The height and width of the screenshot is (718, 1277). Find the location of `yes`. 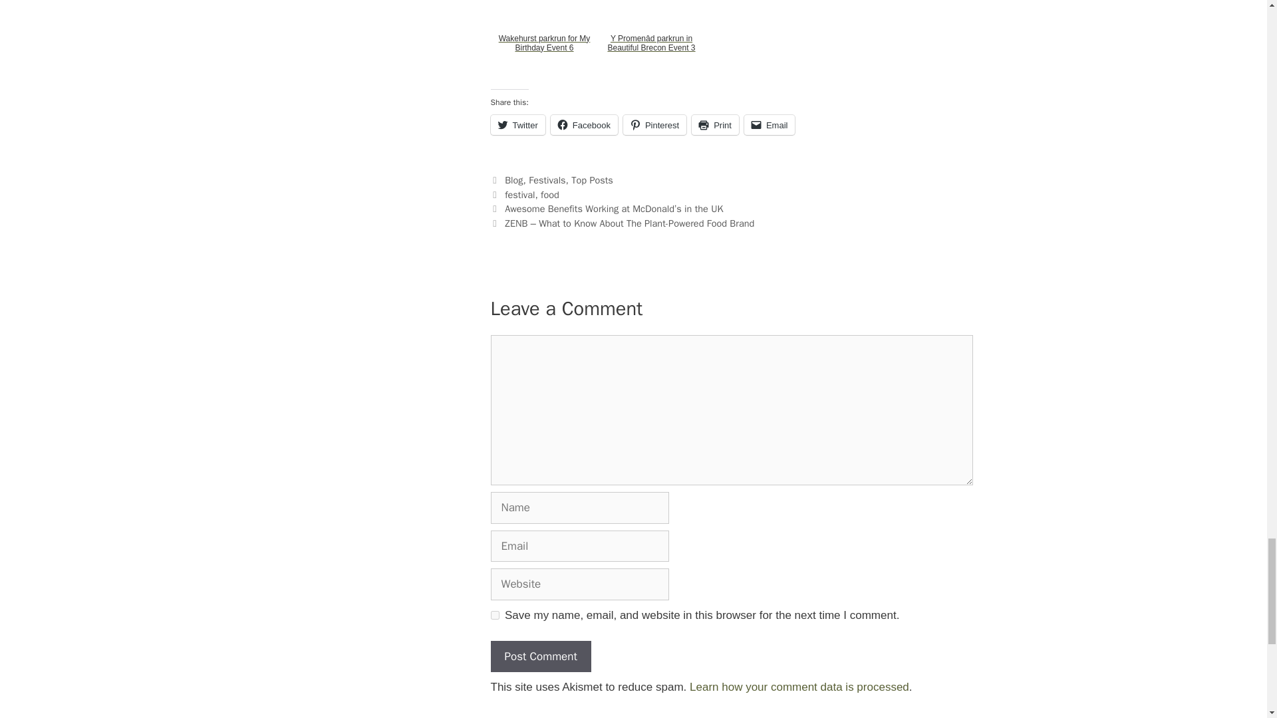

yes is located at coordinates (495, 616).